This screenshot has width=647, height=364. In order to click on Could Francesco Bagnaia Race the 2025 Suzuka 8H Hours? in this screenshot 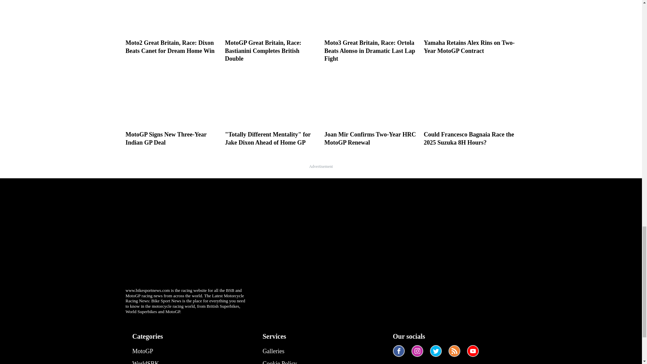, I will do `click(470, 108)`.